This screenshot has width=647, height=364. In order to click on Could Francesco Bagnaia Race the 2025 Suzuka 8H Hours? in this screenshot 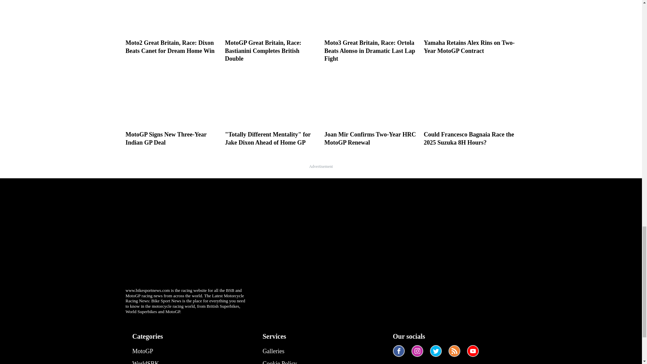, I will do `click(470, 108)`.